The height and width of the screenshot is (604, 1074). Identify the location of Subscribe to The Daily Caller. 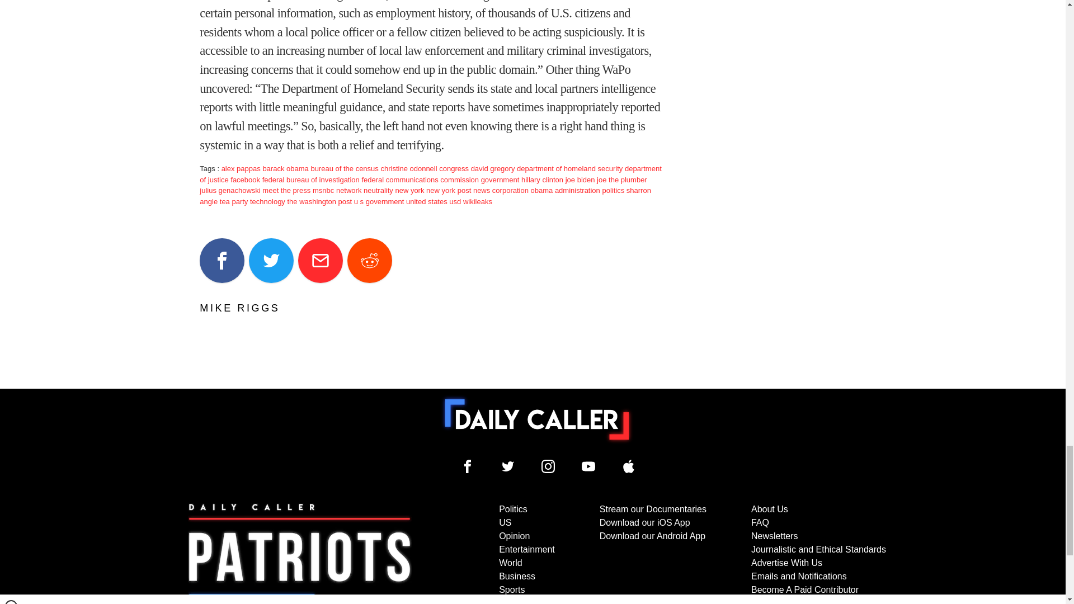
(300, 553).